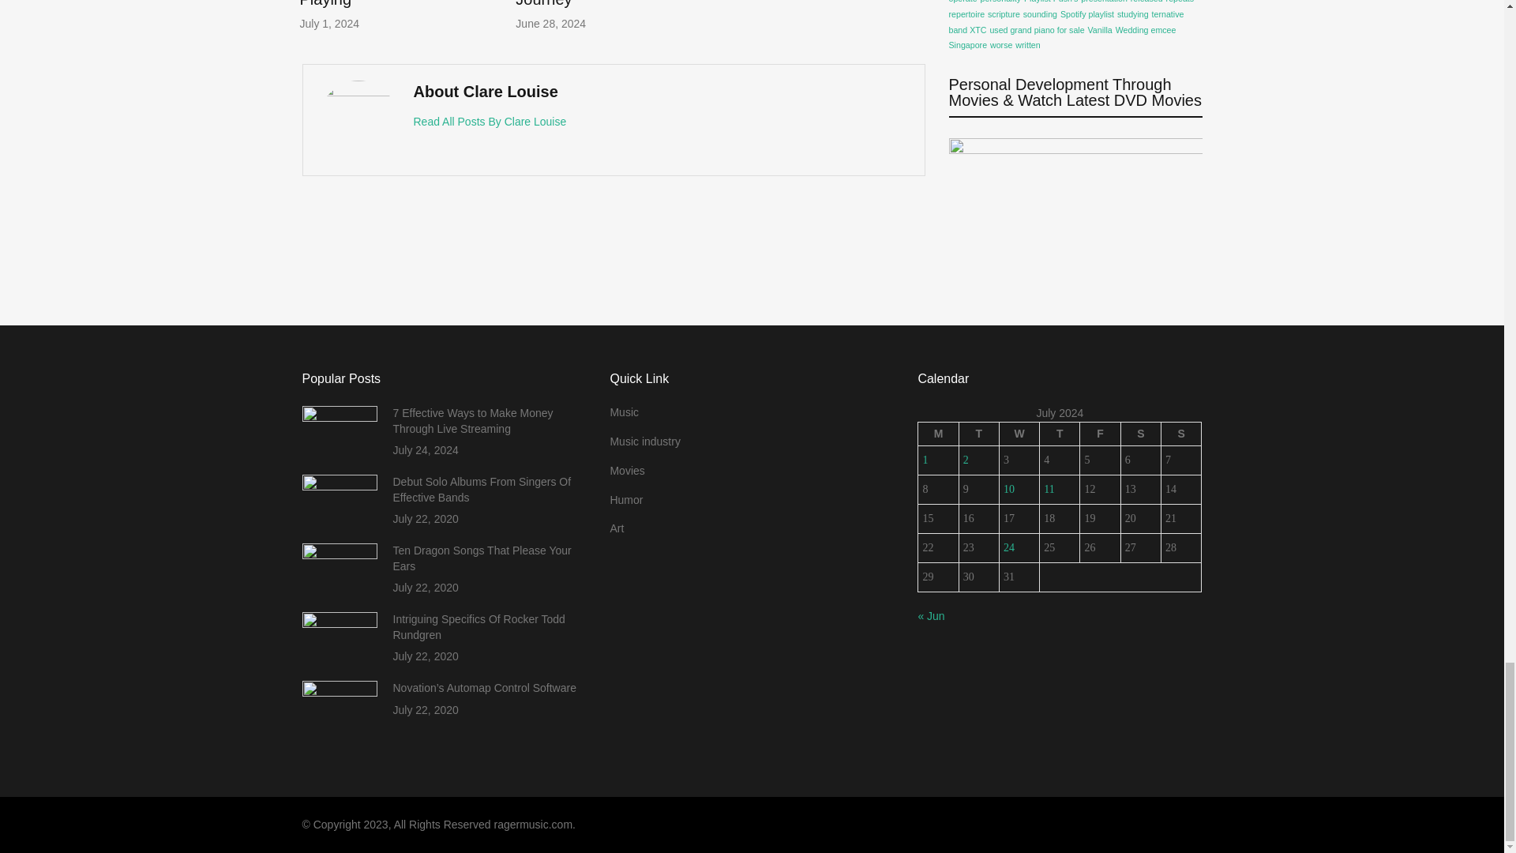  Describe the element at coordinates (978, 433) in the screenshot. I see `Tuesday` at that location.